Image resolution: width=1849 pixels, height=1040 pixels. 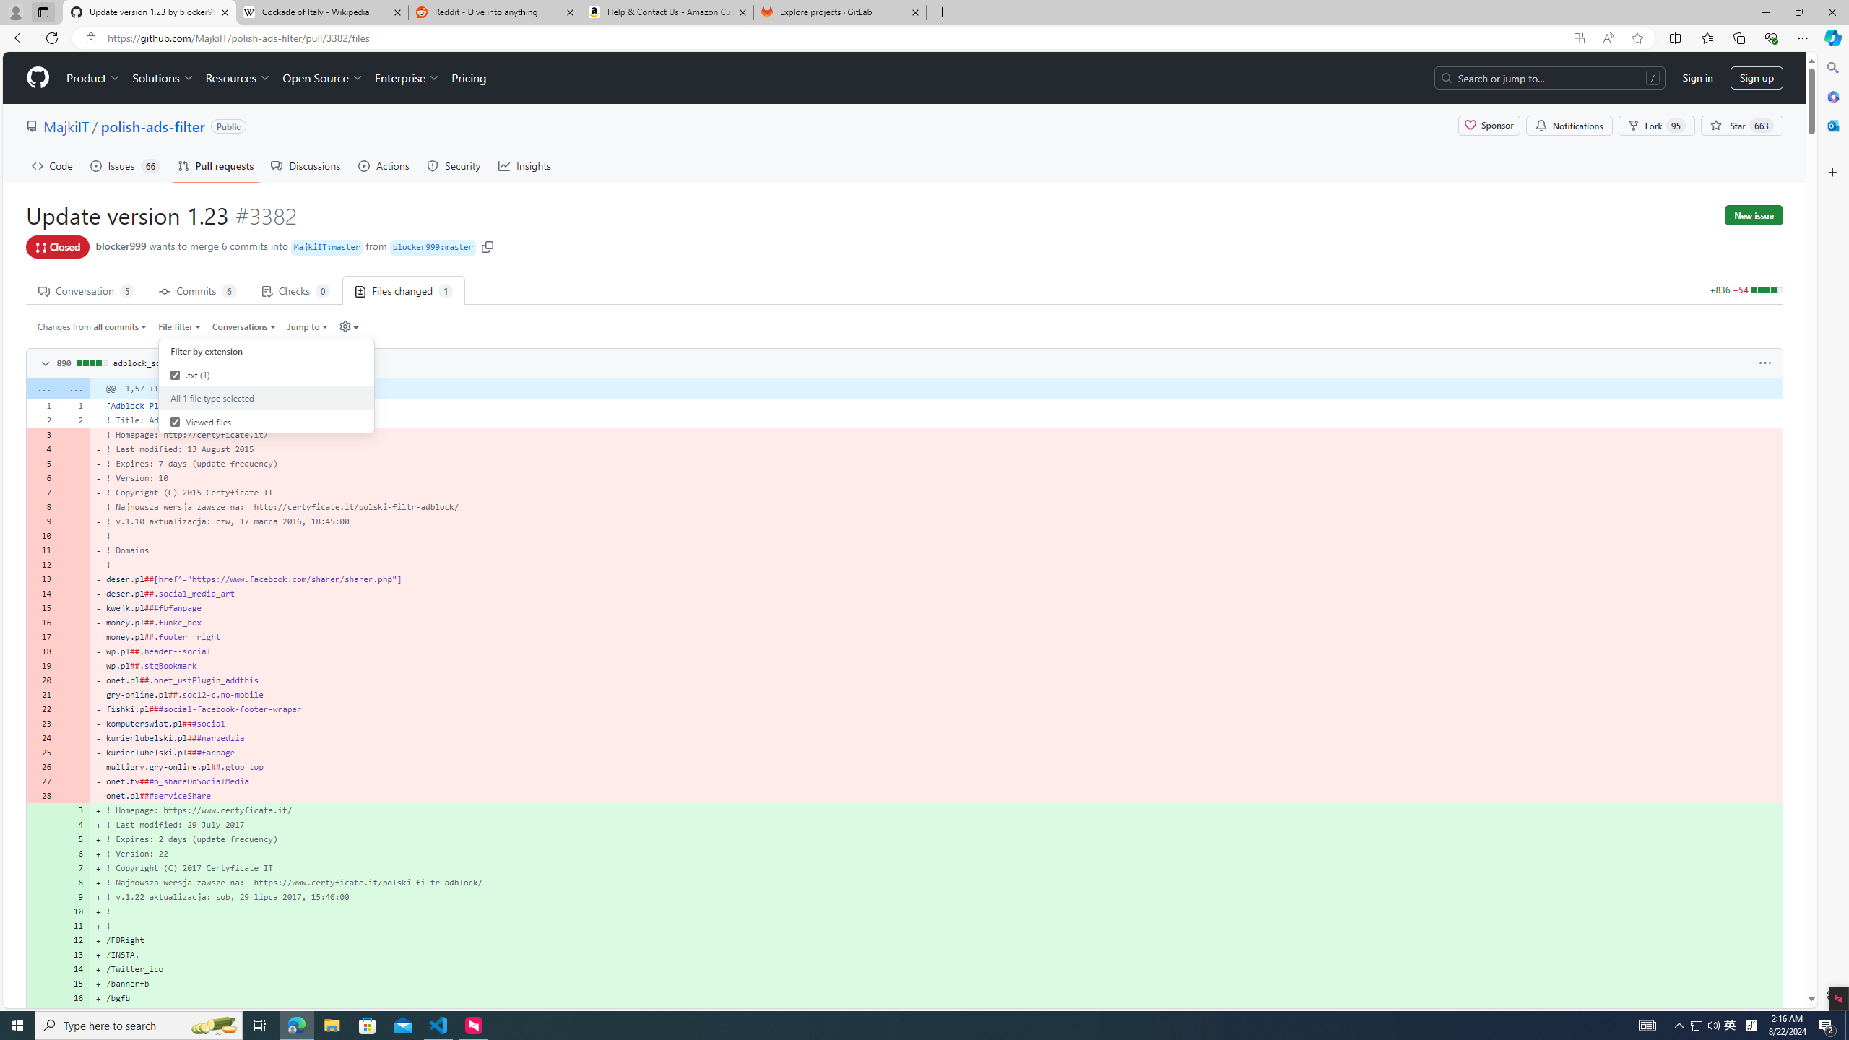 I want to click on [Adblock Plus 2.0], so click(x=936, y=405).